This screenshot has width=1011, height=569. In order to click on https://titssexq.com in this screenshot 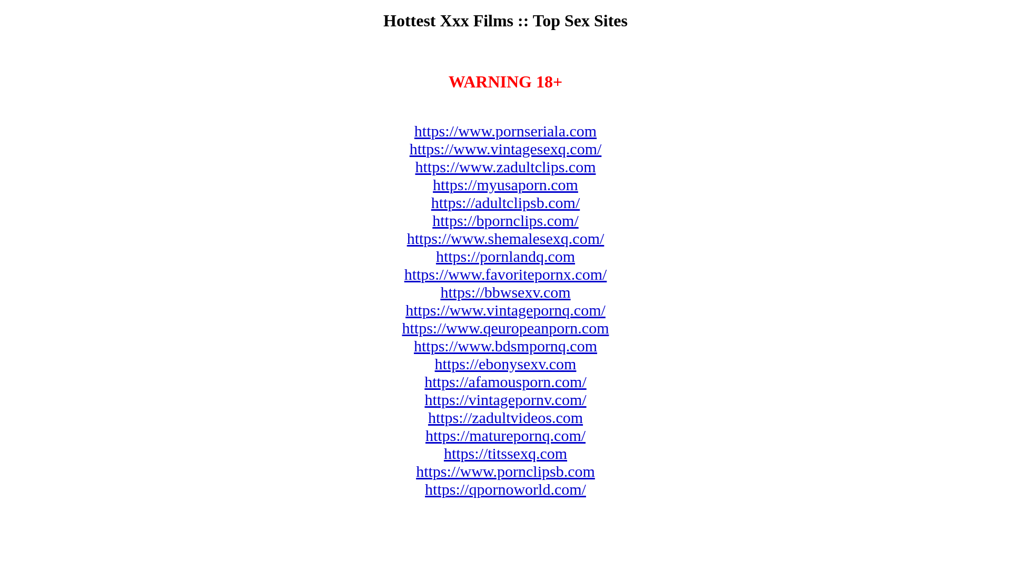, I will do `click(506, 453)`.